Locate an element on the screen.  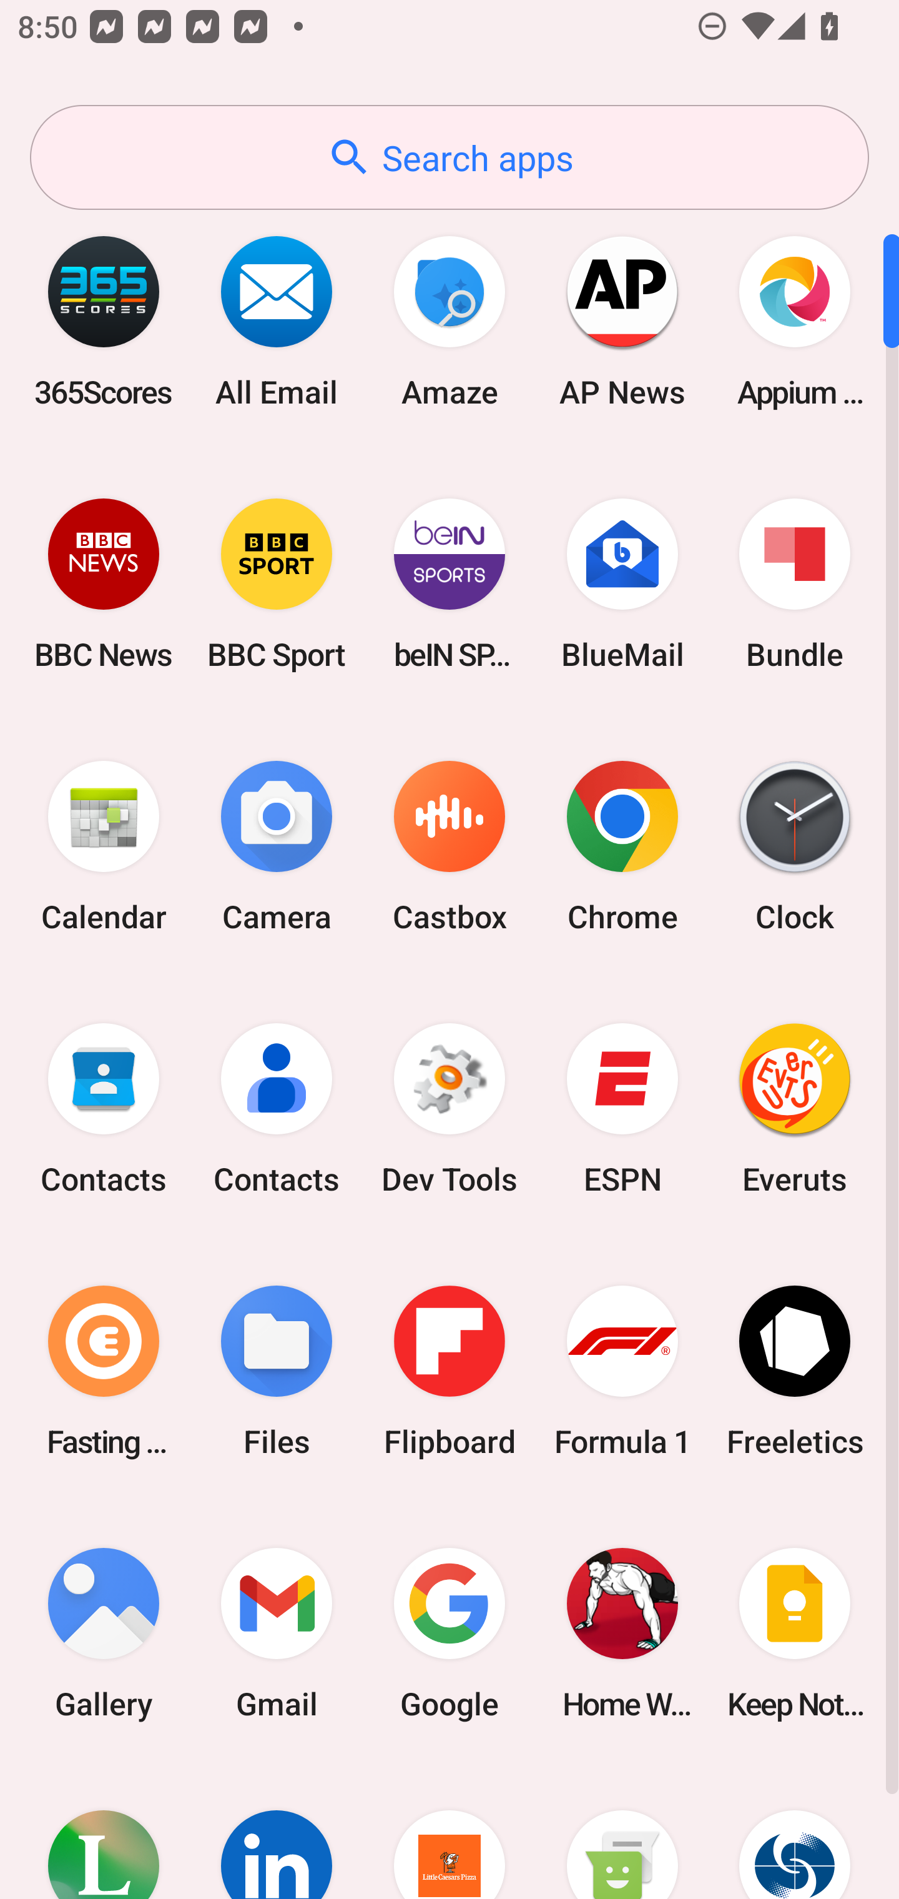
Keep Notes is located at coordinates (795, 1633).